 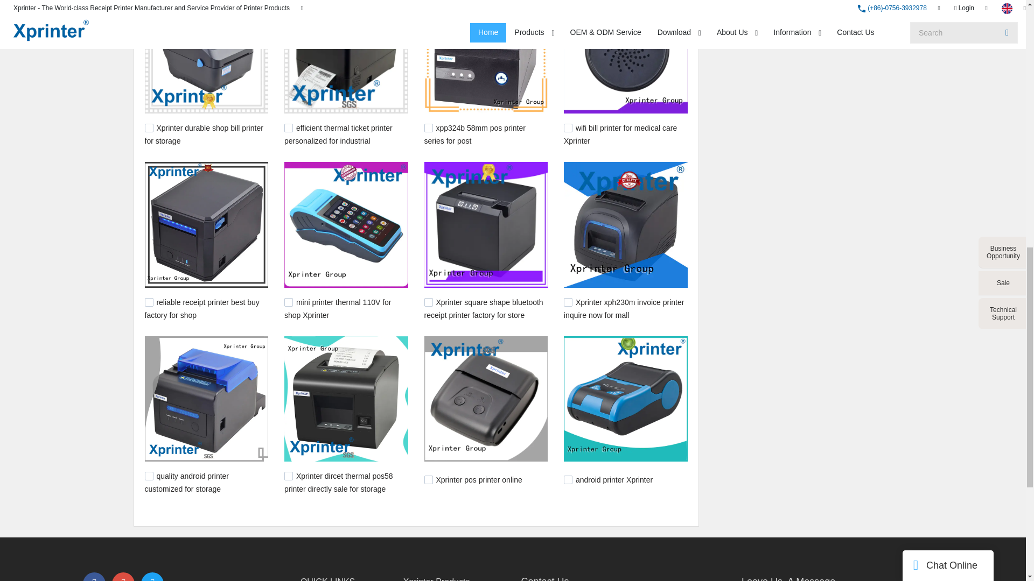 I want to click on 1289, so click(x=149, y=476).